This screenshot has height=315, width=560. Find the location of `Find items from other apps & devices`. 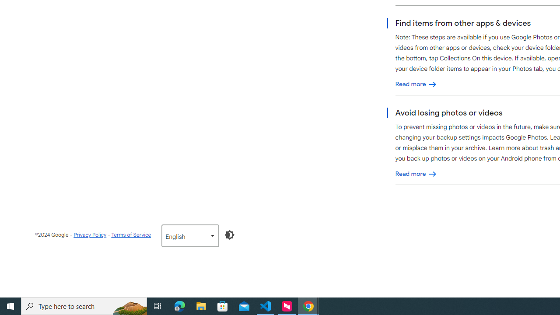

Find items from other apps & devices is located at coordinates (416, 84).